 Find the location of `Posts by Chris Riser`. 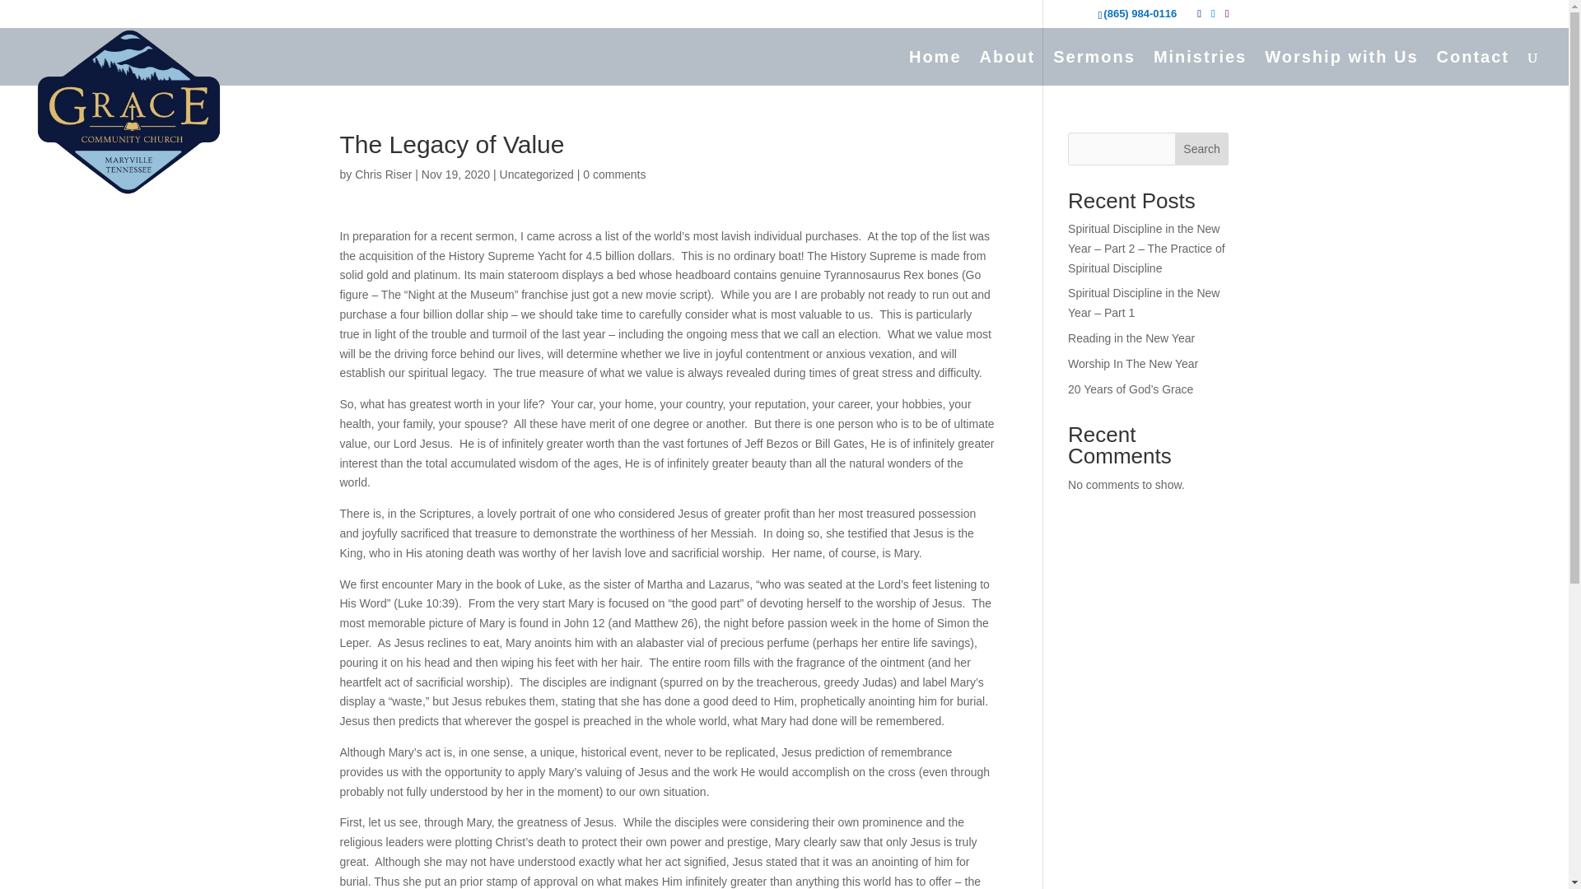

Posts by Chris Riser is located at coordinates (382, 175).